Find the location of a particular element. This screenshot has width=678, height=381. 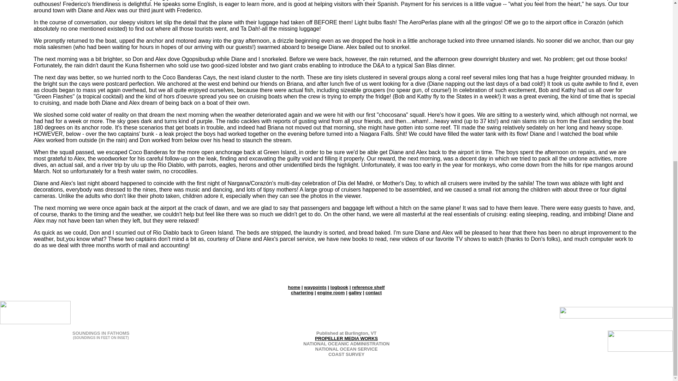

home is located at coordinates (294, 287).